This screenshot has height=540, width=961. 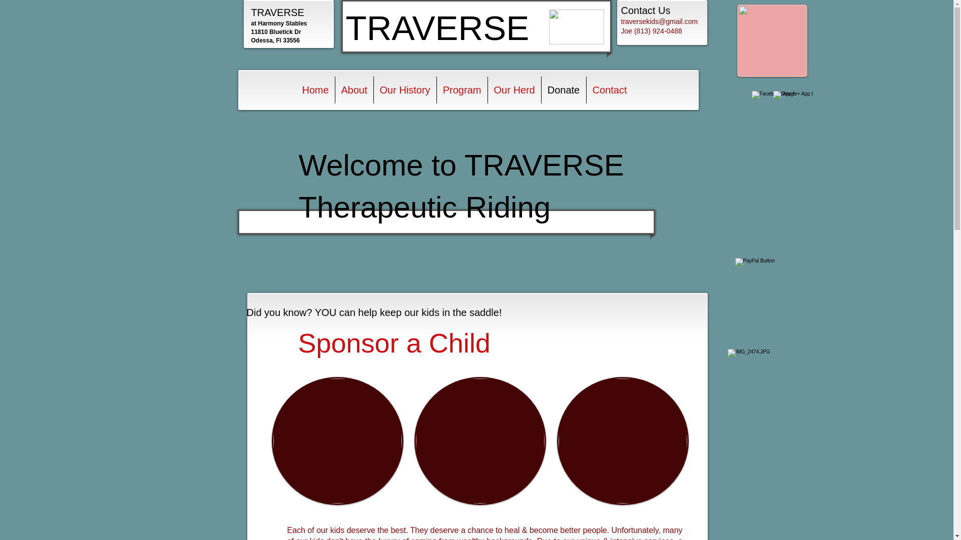 What do you see at coordinates (354, 90) in the screenshot?
I see `About` at bounding box center [354, 90].